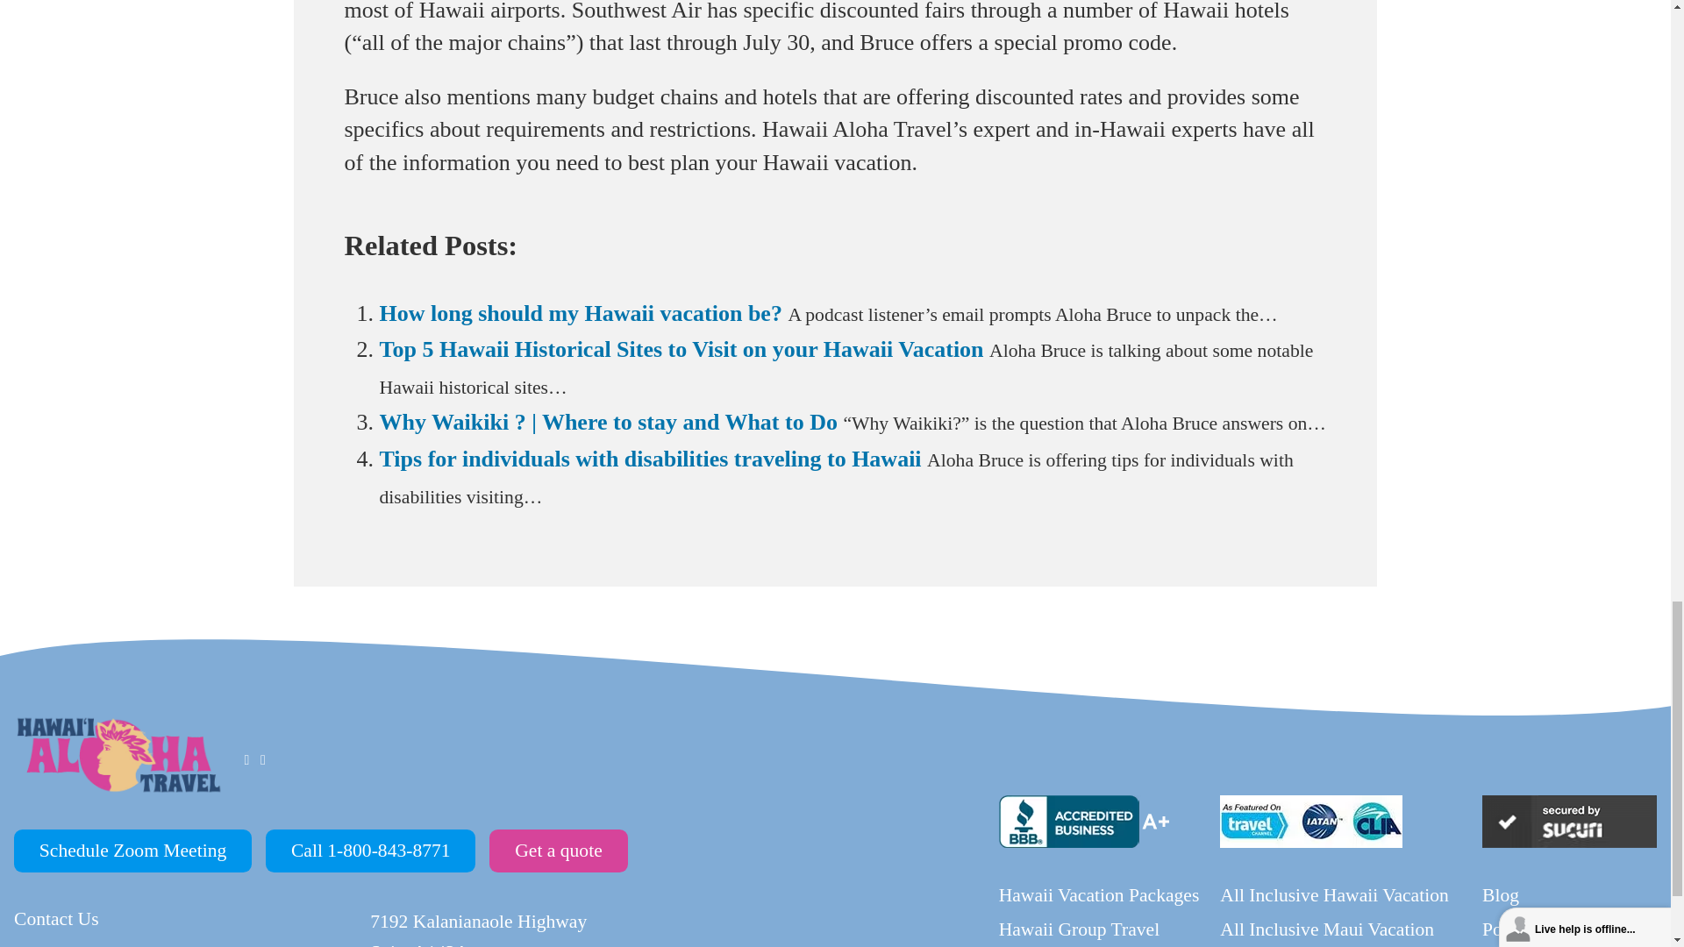  Describe the element at coordinates (650, 458) in the screenshot. I see `Tips for individuals with disabilities traveling to Hawaii` at that location.